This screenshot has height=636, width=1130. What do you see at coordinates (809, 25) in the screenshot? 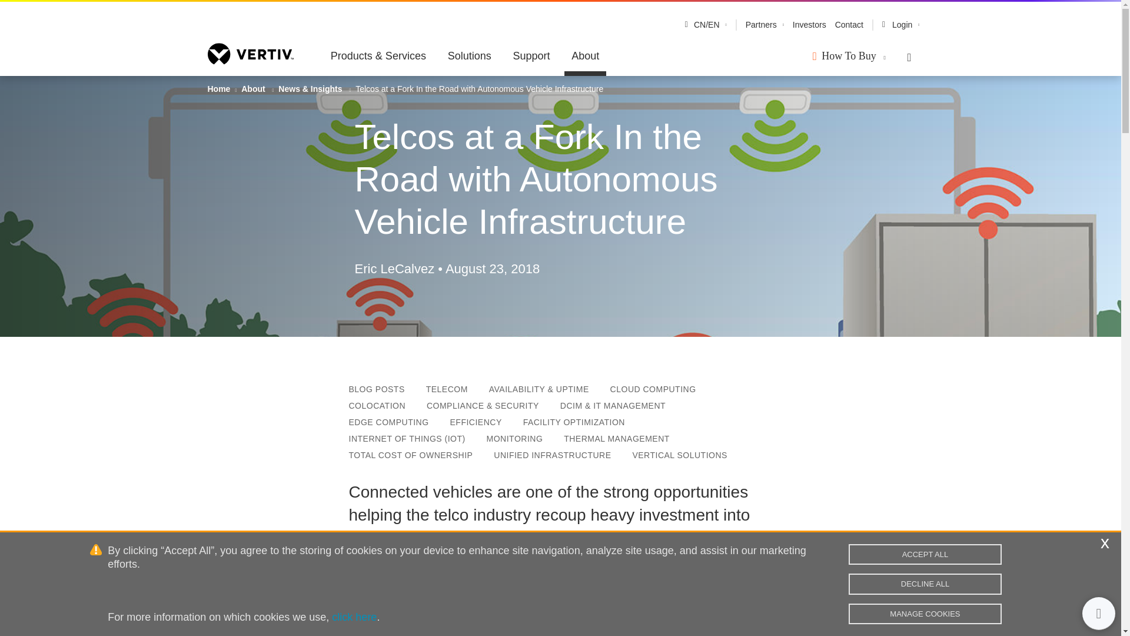
I see `Investors` at bounding box center [809, 25].